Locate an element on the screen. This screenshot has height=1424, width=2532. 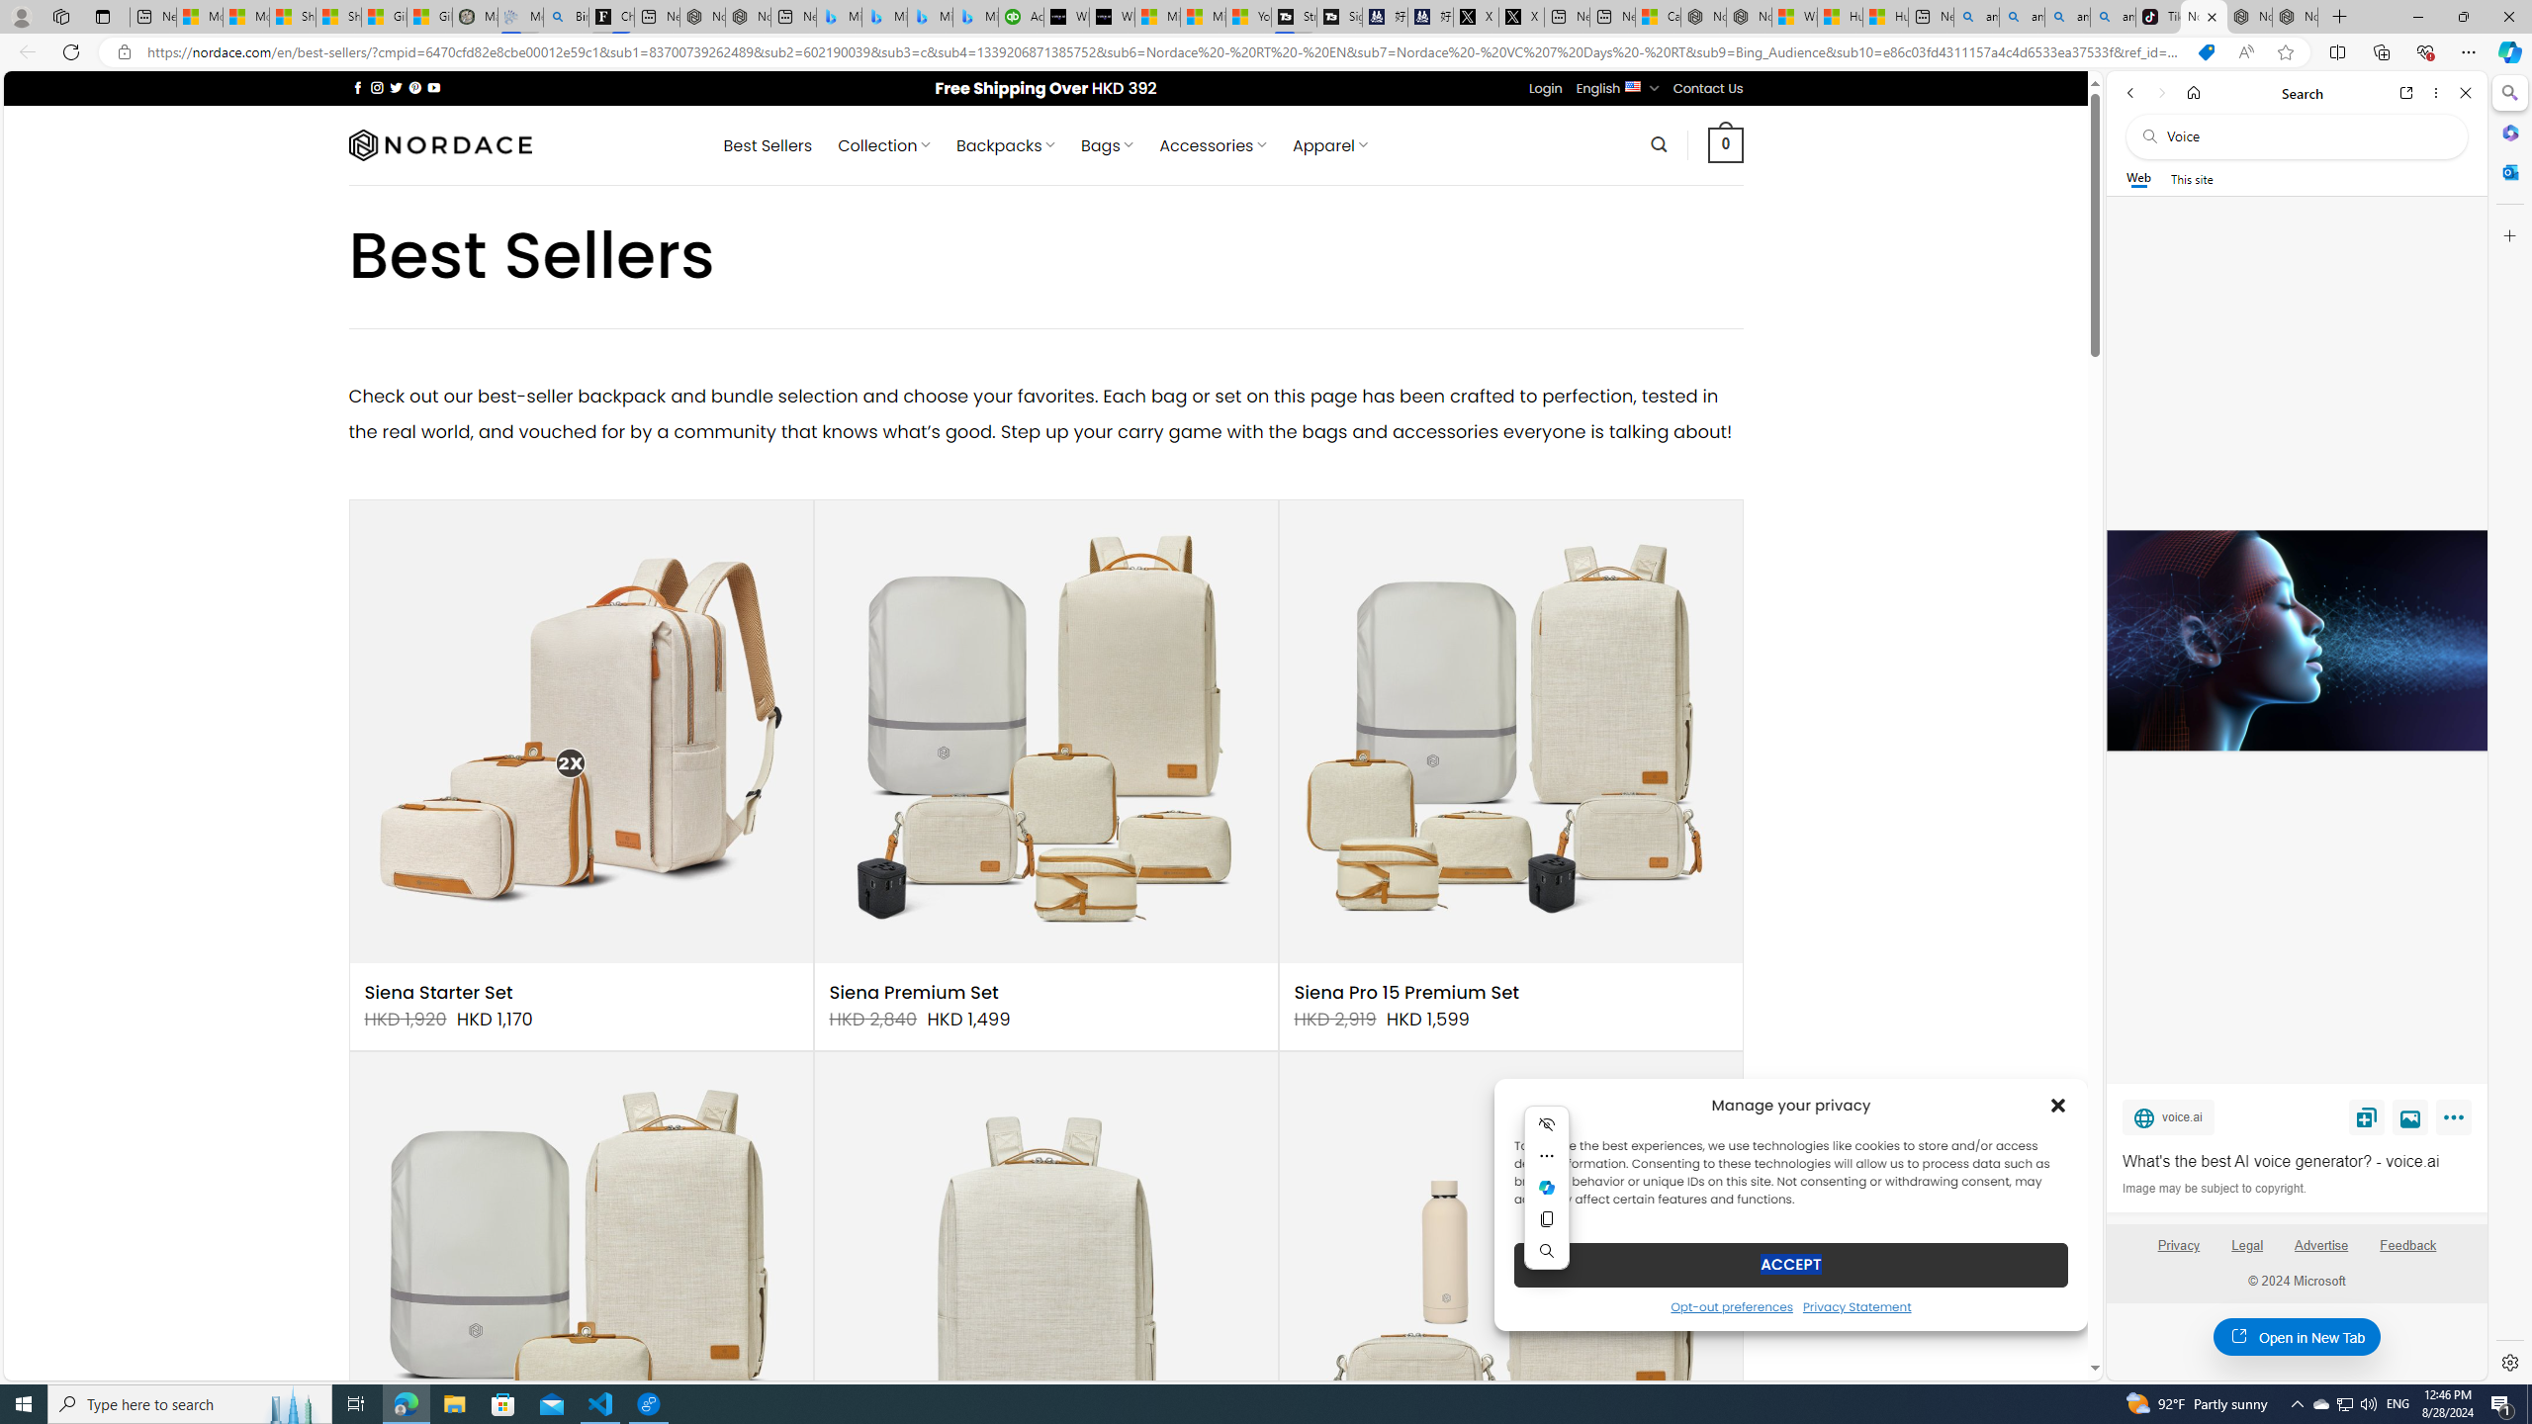
 Best Sellers is located at coordinates (768, 145).